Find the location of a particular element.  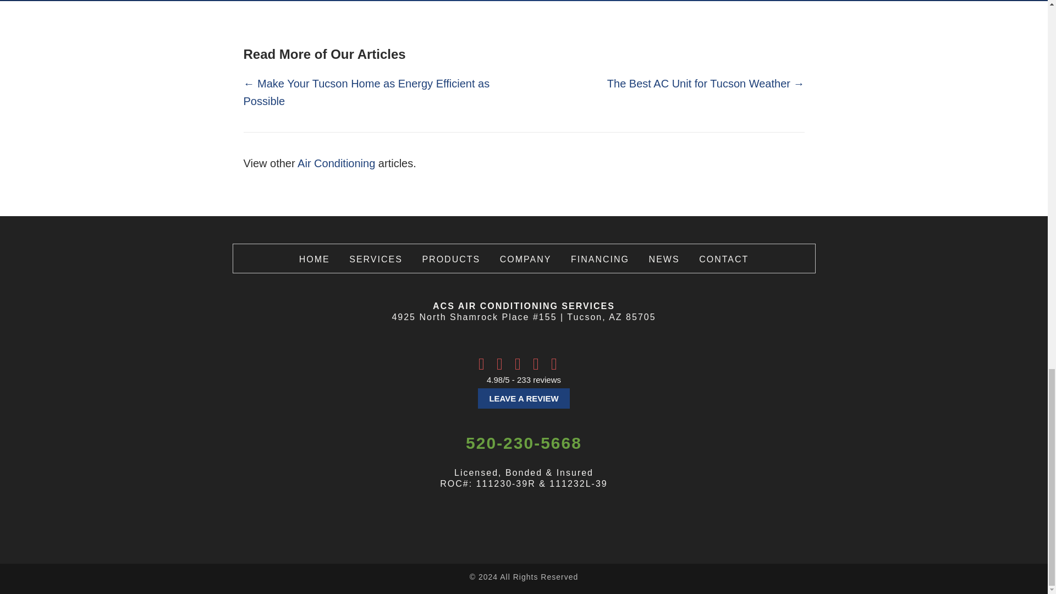

233 reviews is located at coordinates (539, 380).